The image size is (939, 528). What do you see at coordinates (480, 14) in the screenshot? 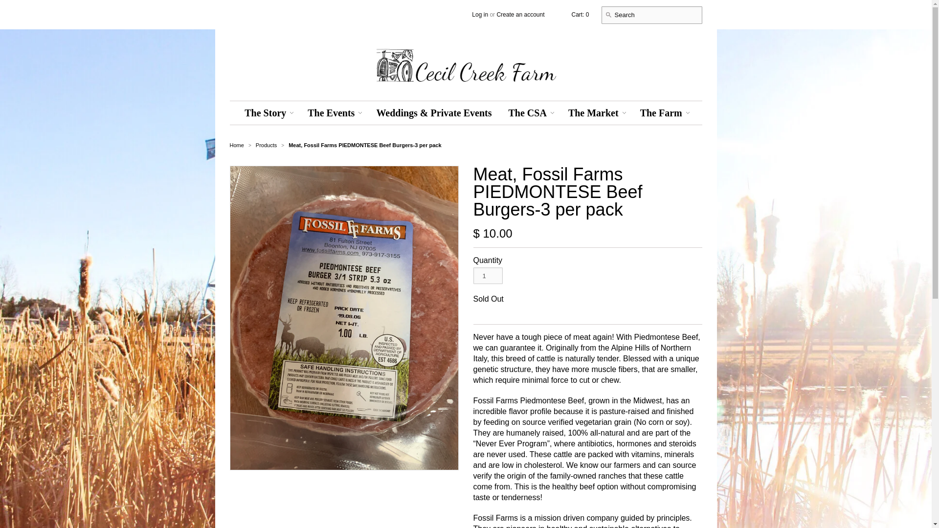
I see `Log in` at bounding box center [480, 14].